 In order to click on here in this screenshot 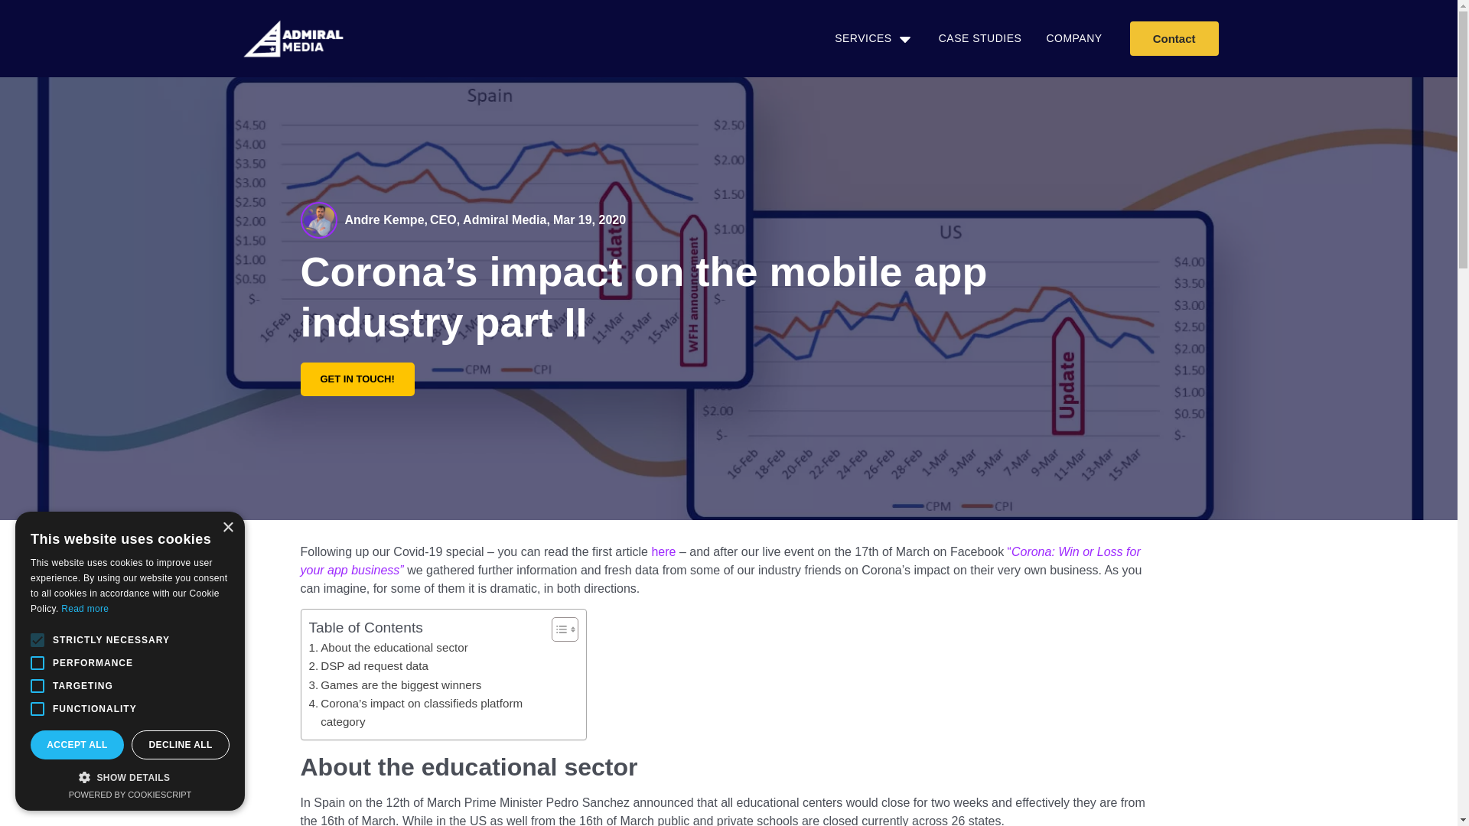, I will do `click(395, 685)`.